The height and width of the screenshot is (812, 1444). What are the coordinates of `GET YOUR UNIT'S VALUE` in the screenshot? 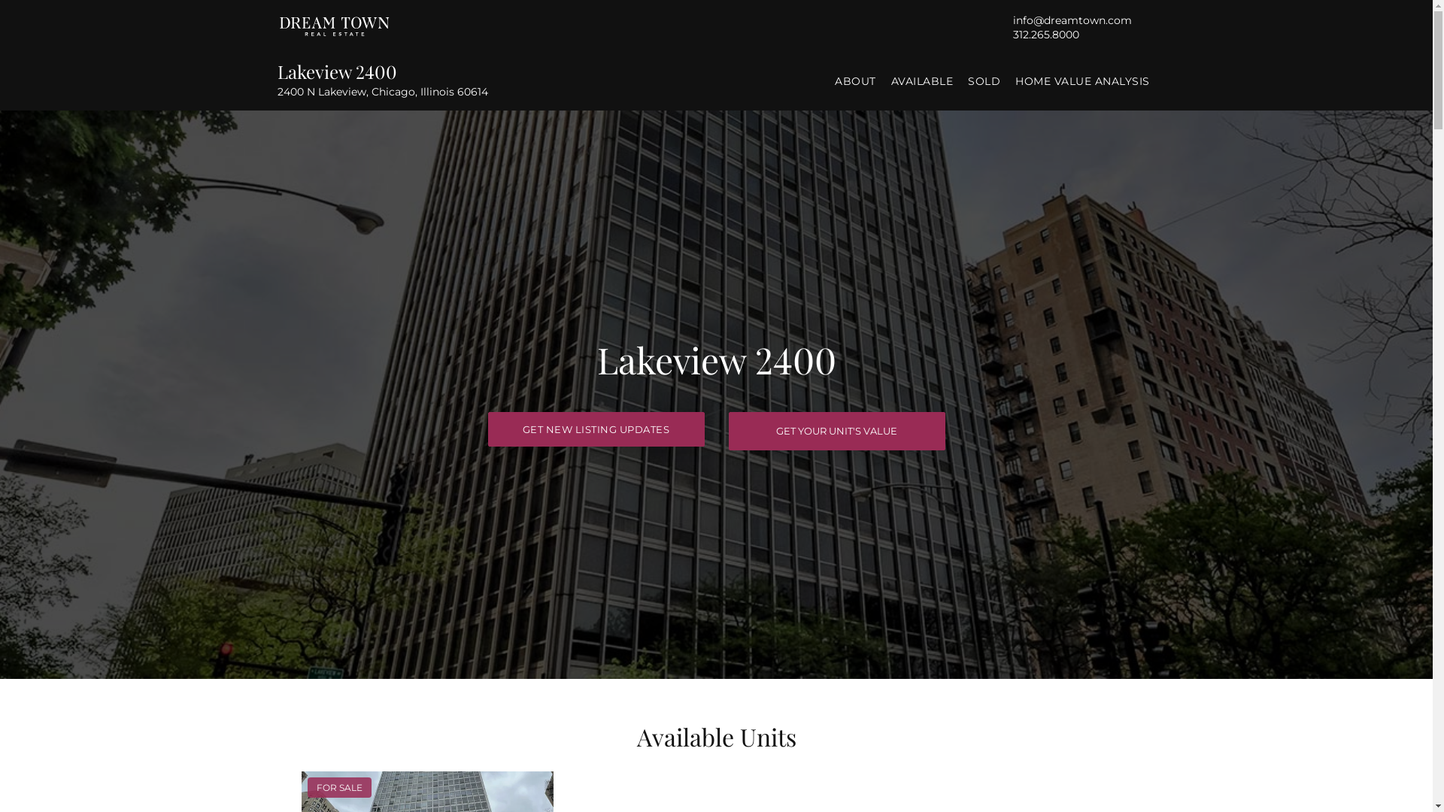 It's located at (836, 432).